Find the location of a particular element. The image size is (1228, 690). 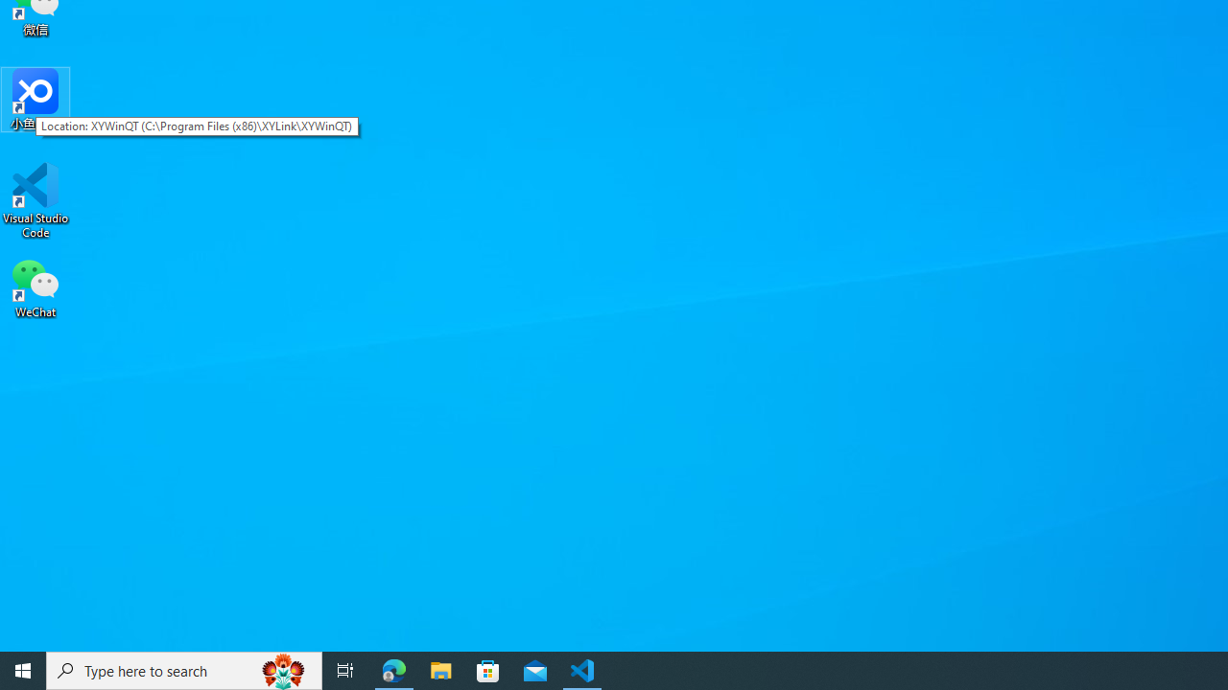

Visual Studio Code - 1 running window is located at coordinates (582, 671).